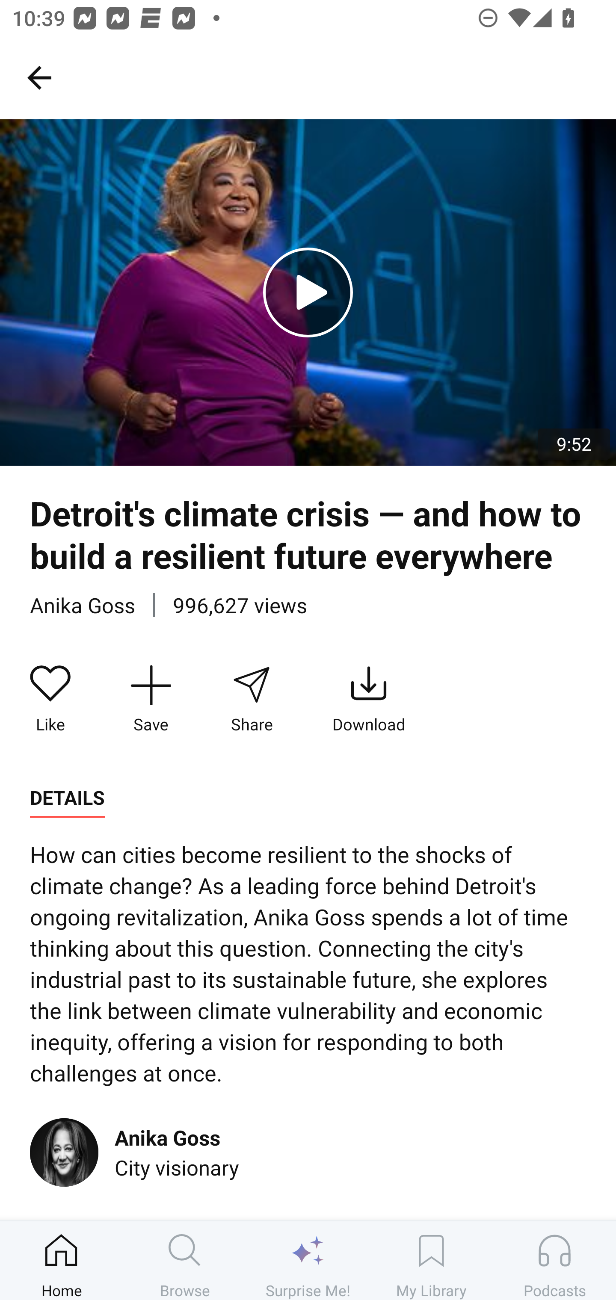 The image size is (616, 1300). Describe the element at coordinates (251, 699) in the screenshot. I see `Share` at that location.